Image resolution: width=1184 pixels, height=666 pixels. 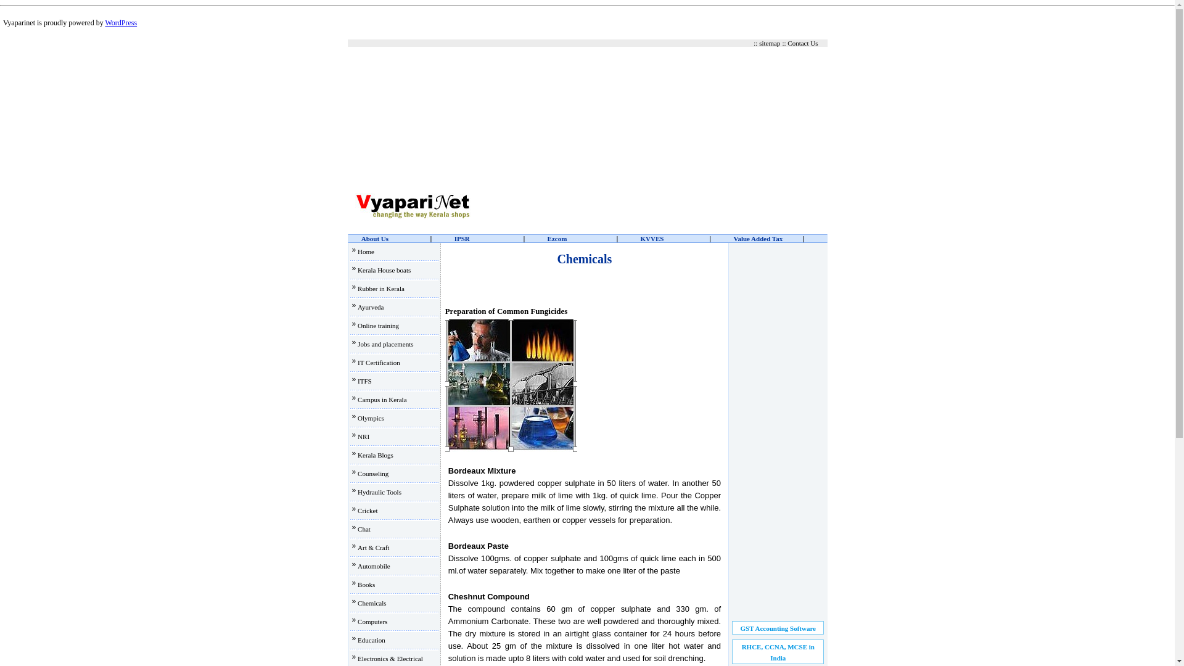 What do you see at coordinates (371, 640) in the screenshot?
I see `Education` at bounding box center [371, 640].